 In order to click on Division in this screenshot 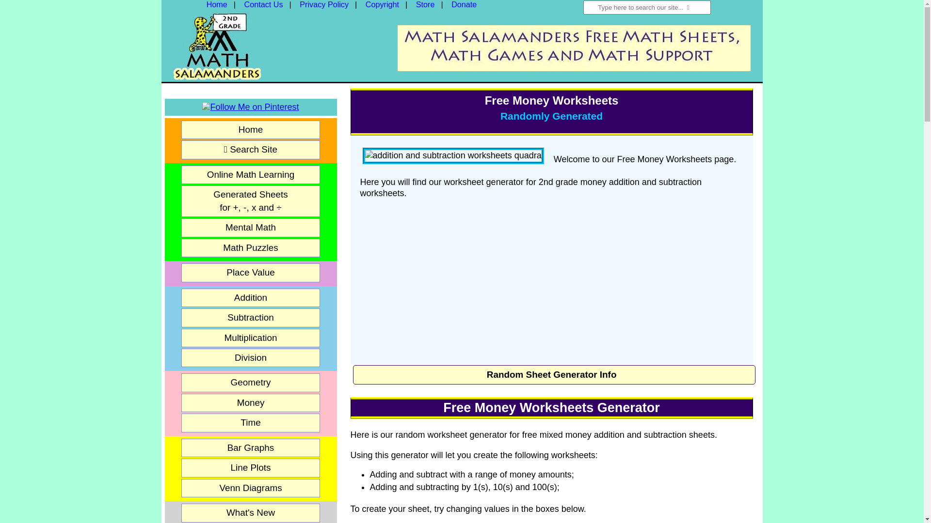, I will do `click(251, 358)`.